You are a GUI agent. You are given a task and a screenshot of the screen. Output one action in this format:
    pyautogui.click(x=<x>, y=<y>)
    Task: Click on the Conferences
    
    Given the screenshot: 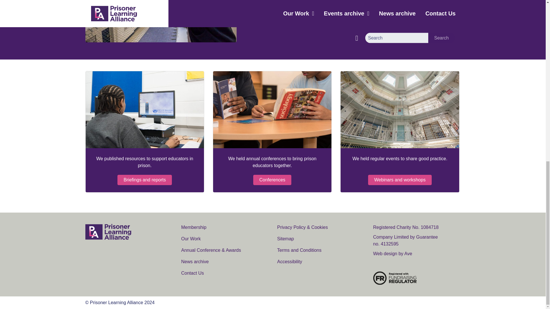 What is the action you would take?
    pyautogui.click(x=272, y=110)
    